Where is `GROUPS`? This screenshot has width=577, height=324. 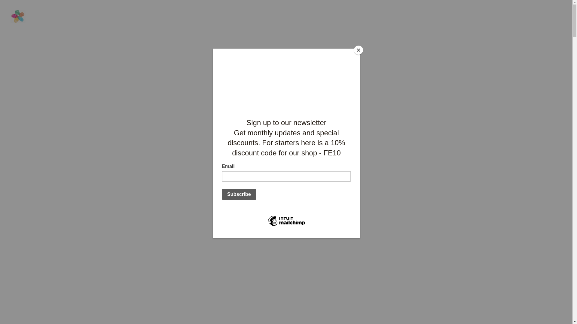 GROUPS is located at coordinates (333, 14).